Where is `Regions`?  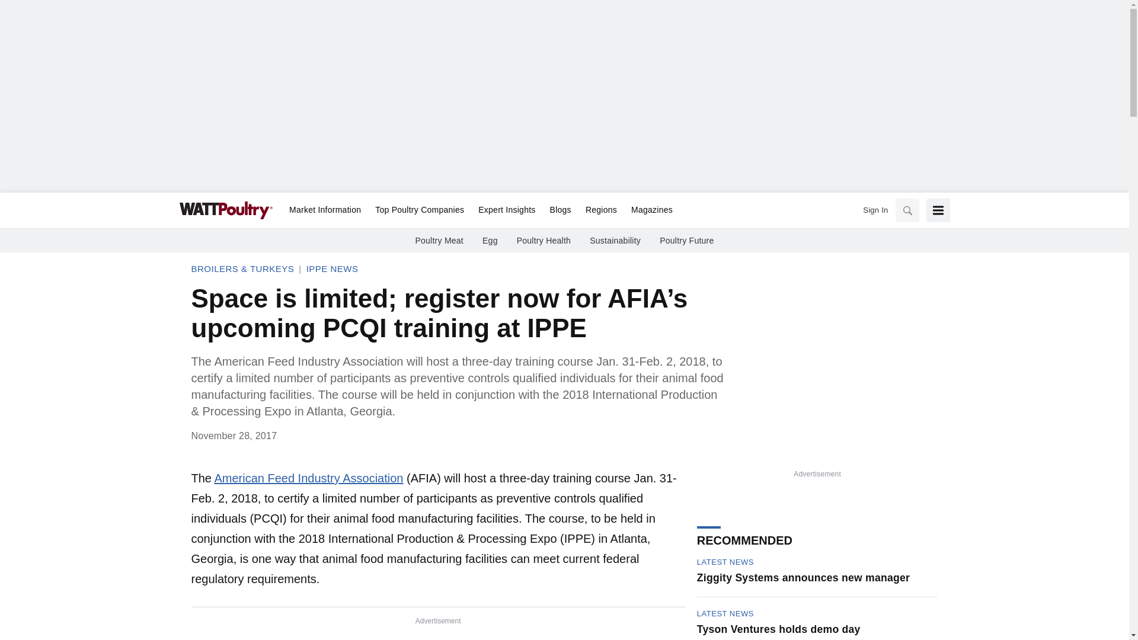
Regions is located at coordinates (601, 210).